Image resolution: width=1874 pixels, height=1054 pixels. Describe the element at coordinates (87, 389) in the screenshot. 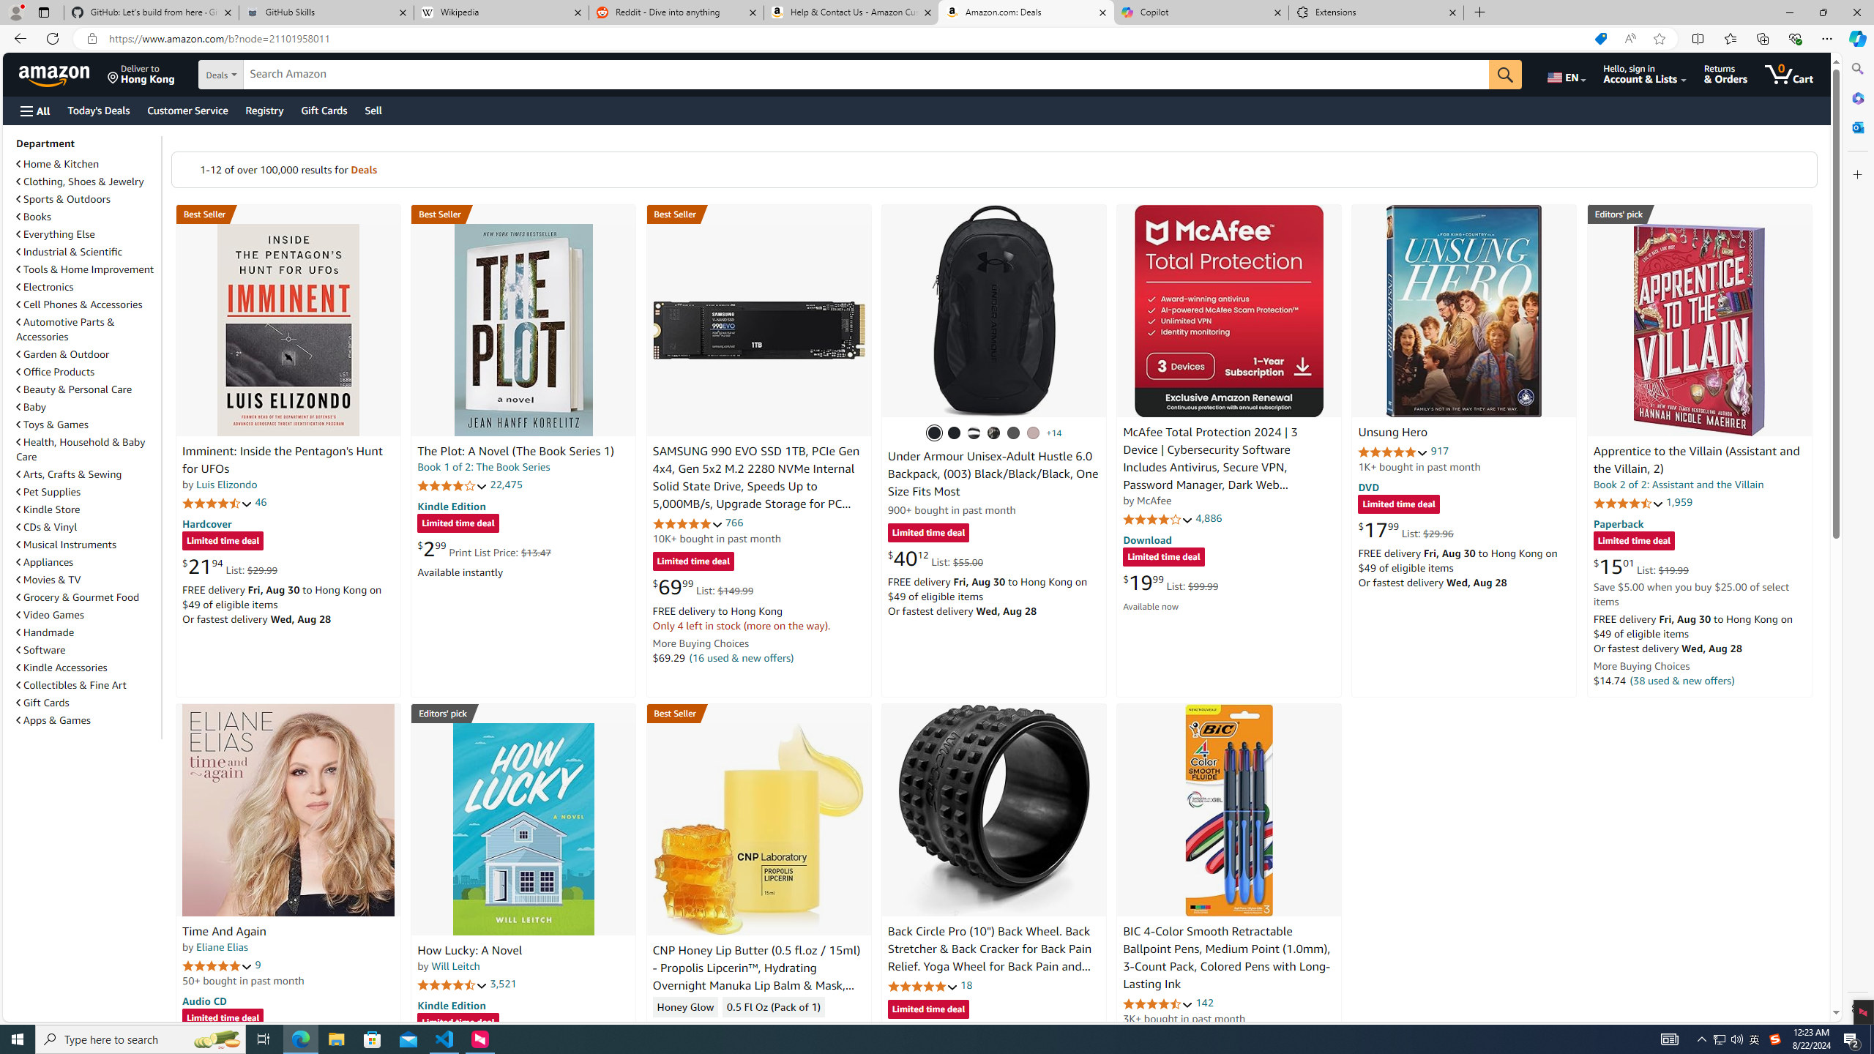

I see `Beauty & Personal Care` at that location.